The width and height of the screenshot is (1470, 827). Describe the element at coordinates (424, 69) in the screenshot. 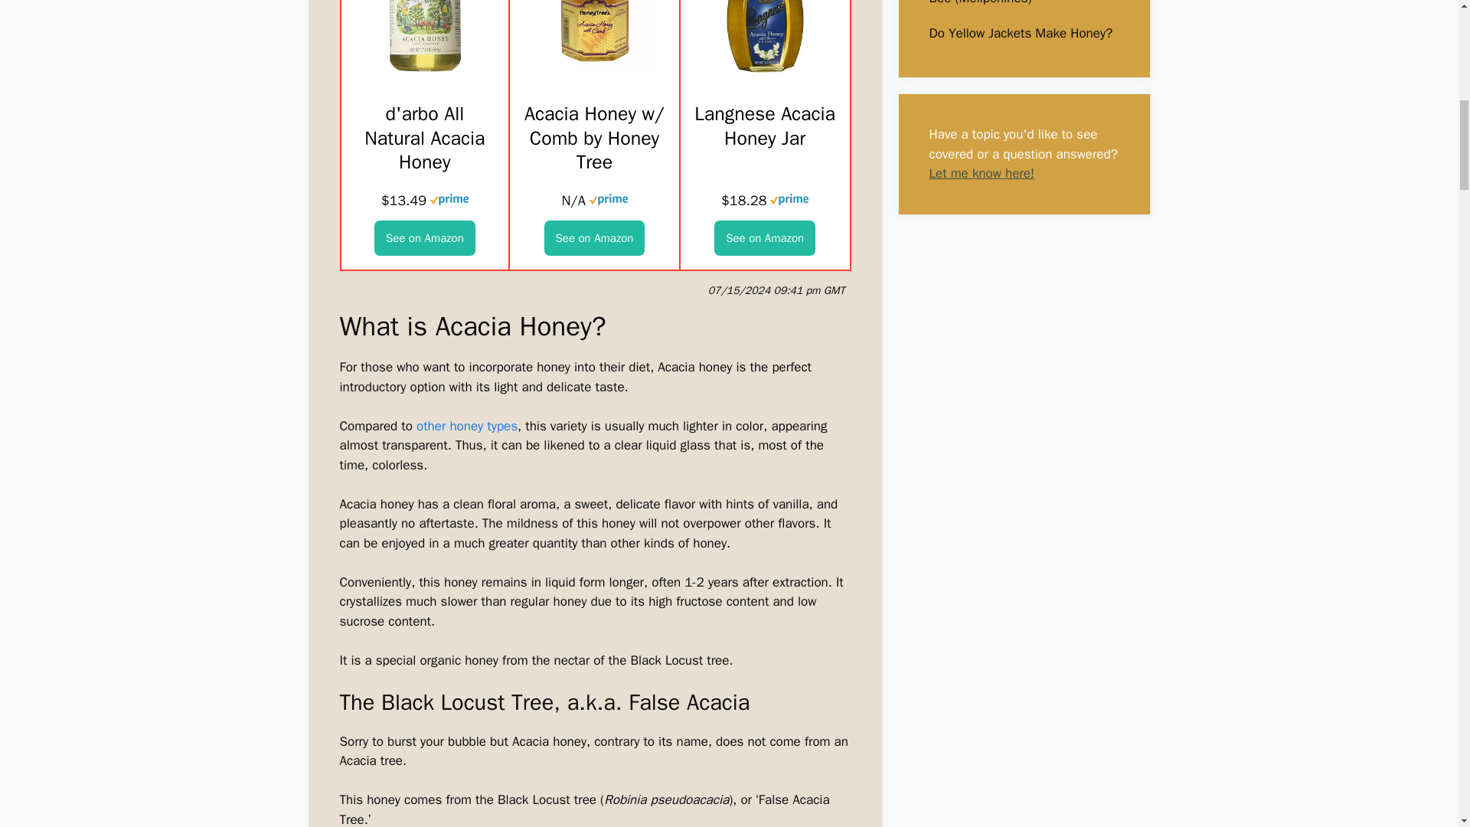

I see `d'arbo All Natural Acacia Honey, 17.6 Ounce` at that location.